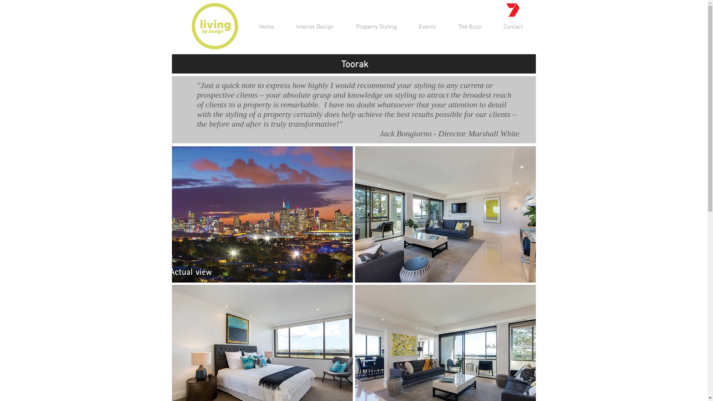 The image size is (713, 401). I want to click on Contact, so click(513, 27).